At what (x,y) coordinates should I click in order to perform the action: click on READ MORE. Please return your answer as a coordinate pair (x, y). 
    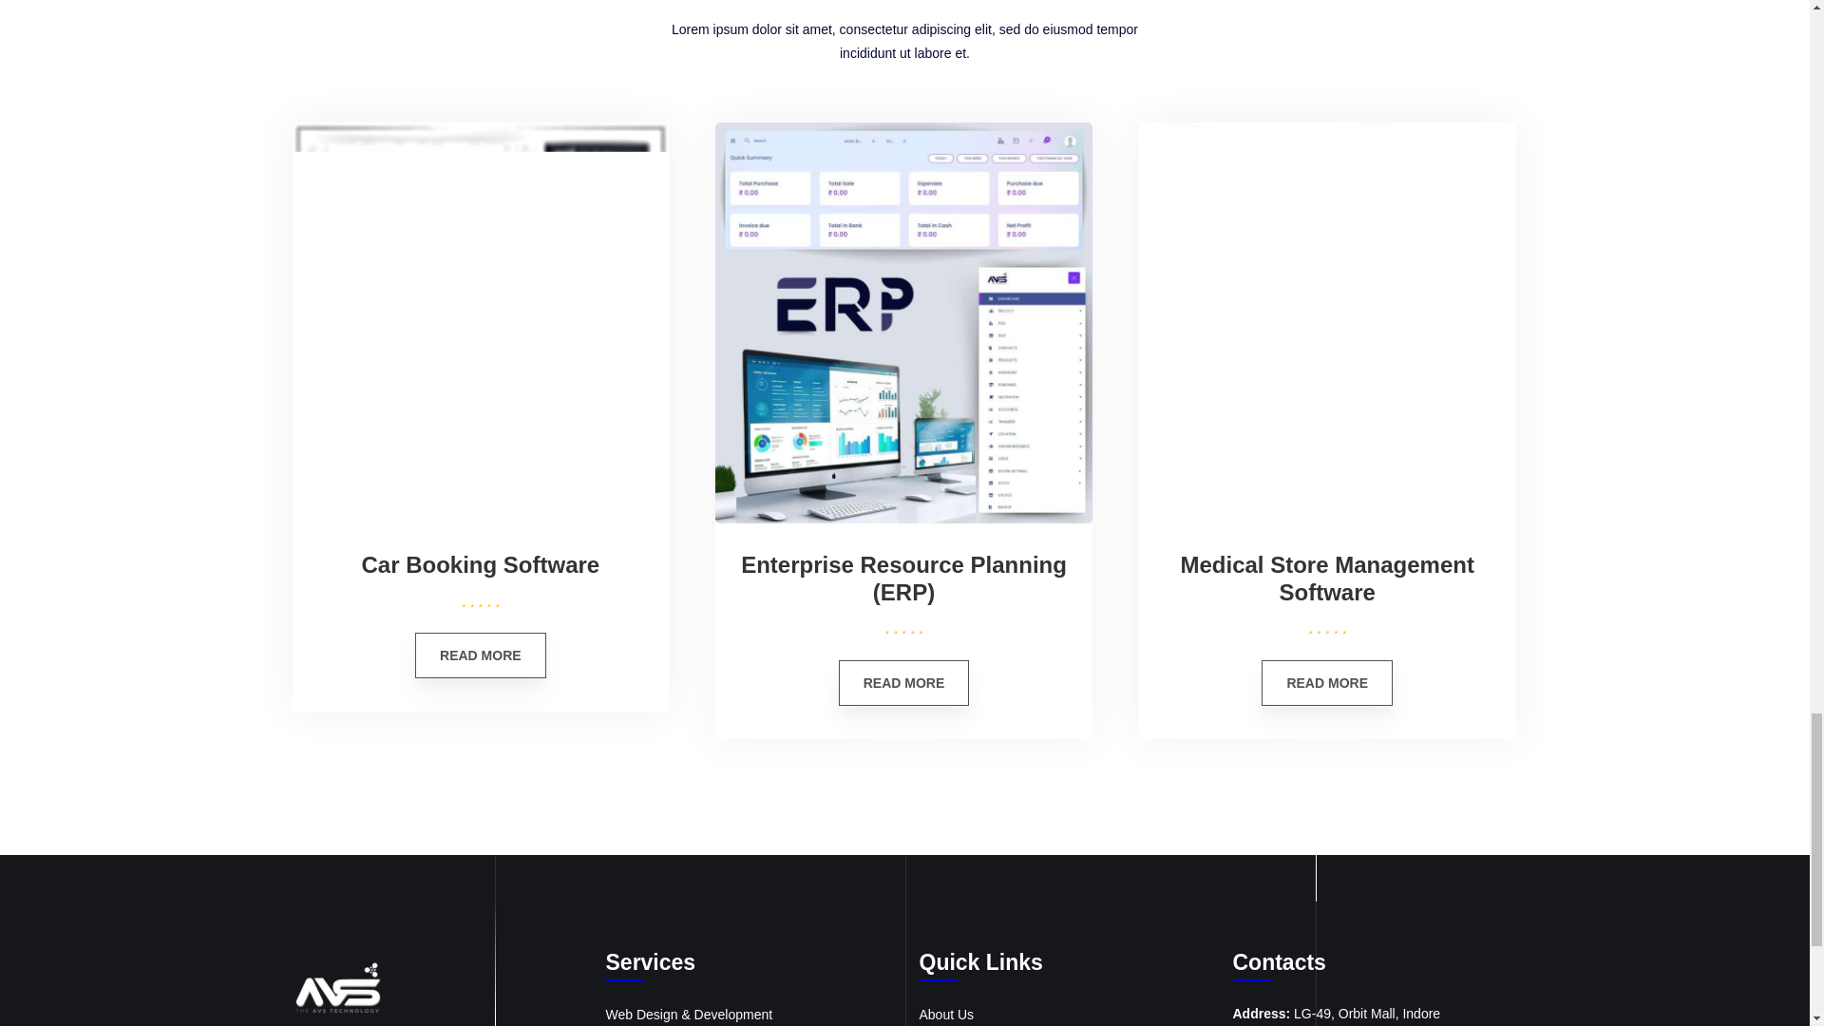
    Looking at the image, I should click on (481, 655).